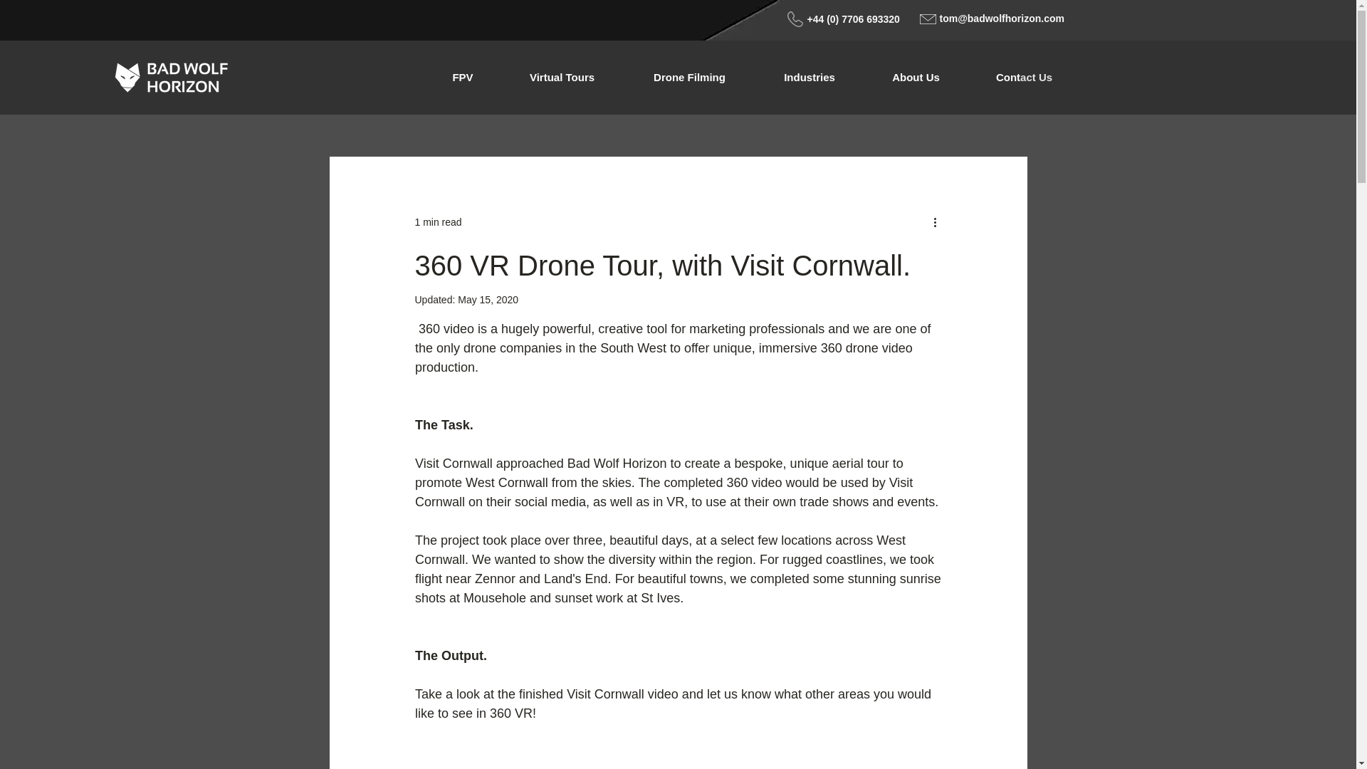 This screenshot has width=1367, height=769. I want to click on Industries, so click(809, 77).